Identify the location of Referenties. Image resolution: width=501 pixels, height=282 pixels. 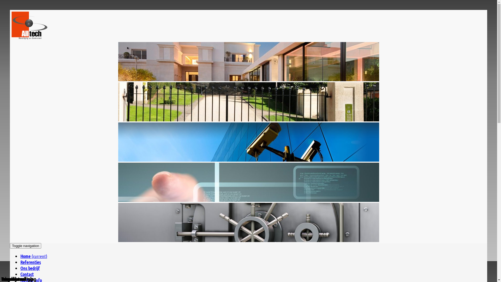
(31, 262).